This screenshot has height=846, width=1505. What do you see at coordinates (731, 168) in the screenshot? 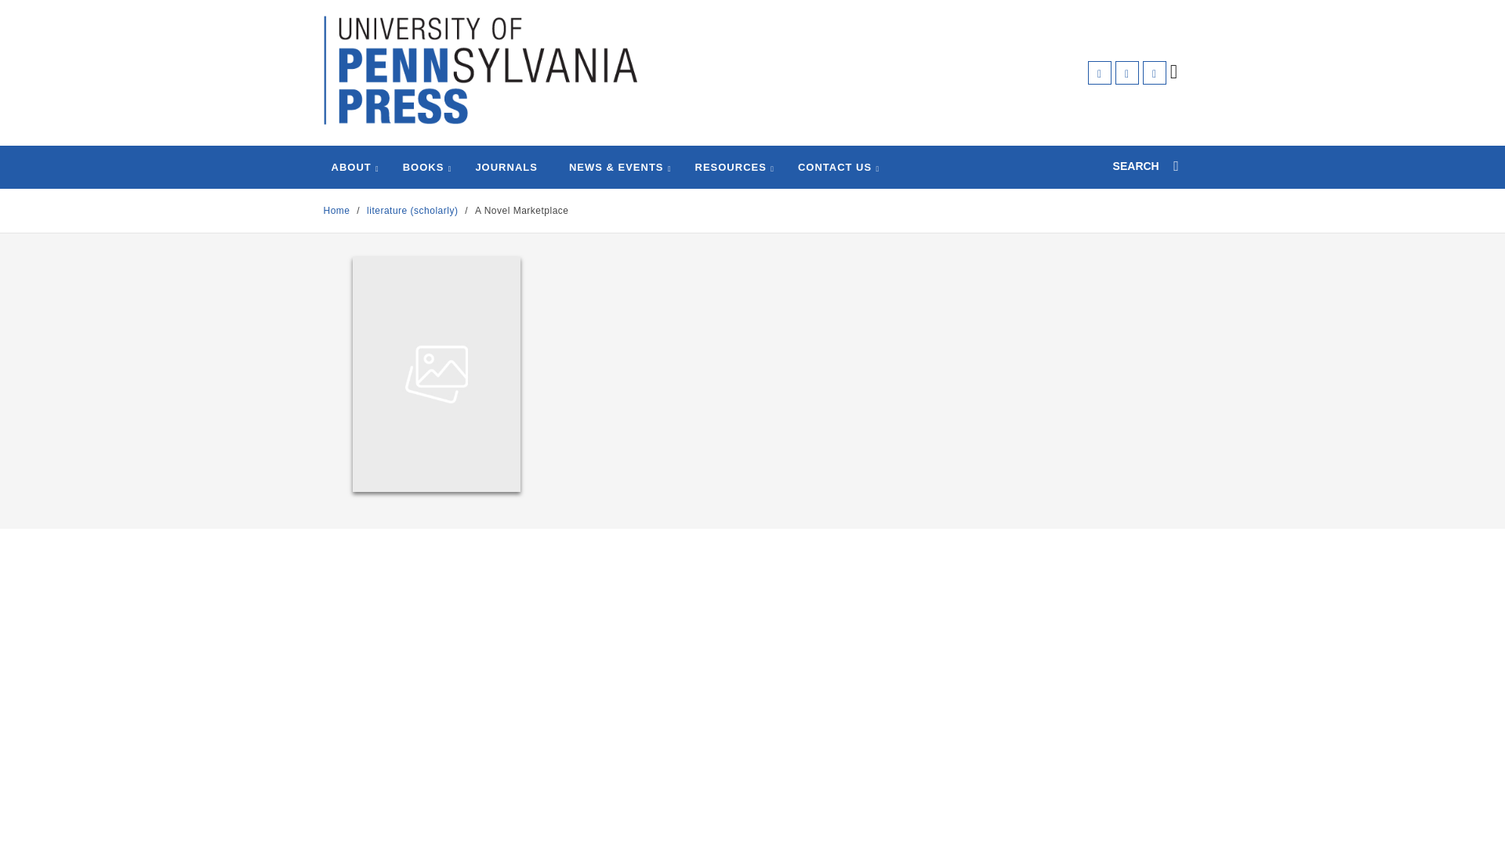
I see `RESOURCES` at bounding box center [731, 168].